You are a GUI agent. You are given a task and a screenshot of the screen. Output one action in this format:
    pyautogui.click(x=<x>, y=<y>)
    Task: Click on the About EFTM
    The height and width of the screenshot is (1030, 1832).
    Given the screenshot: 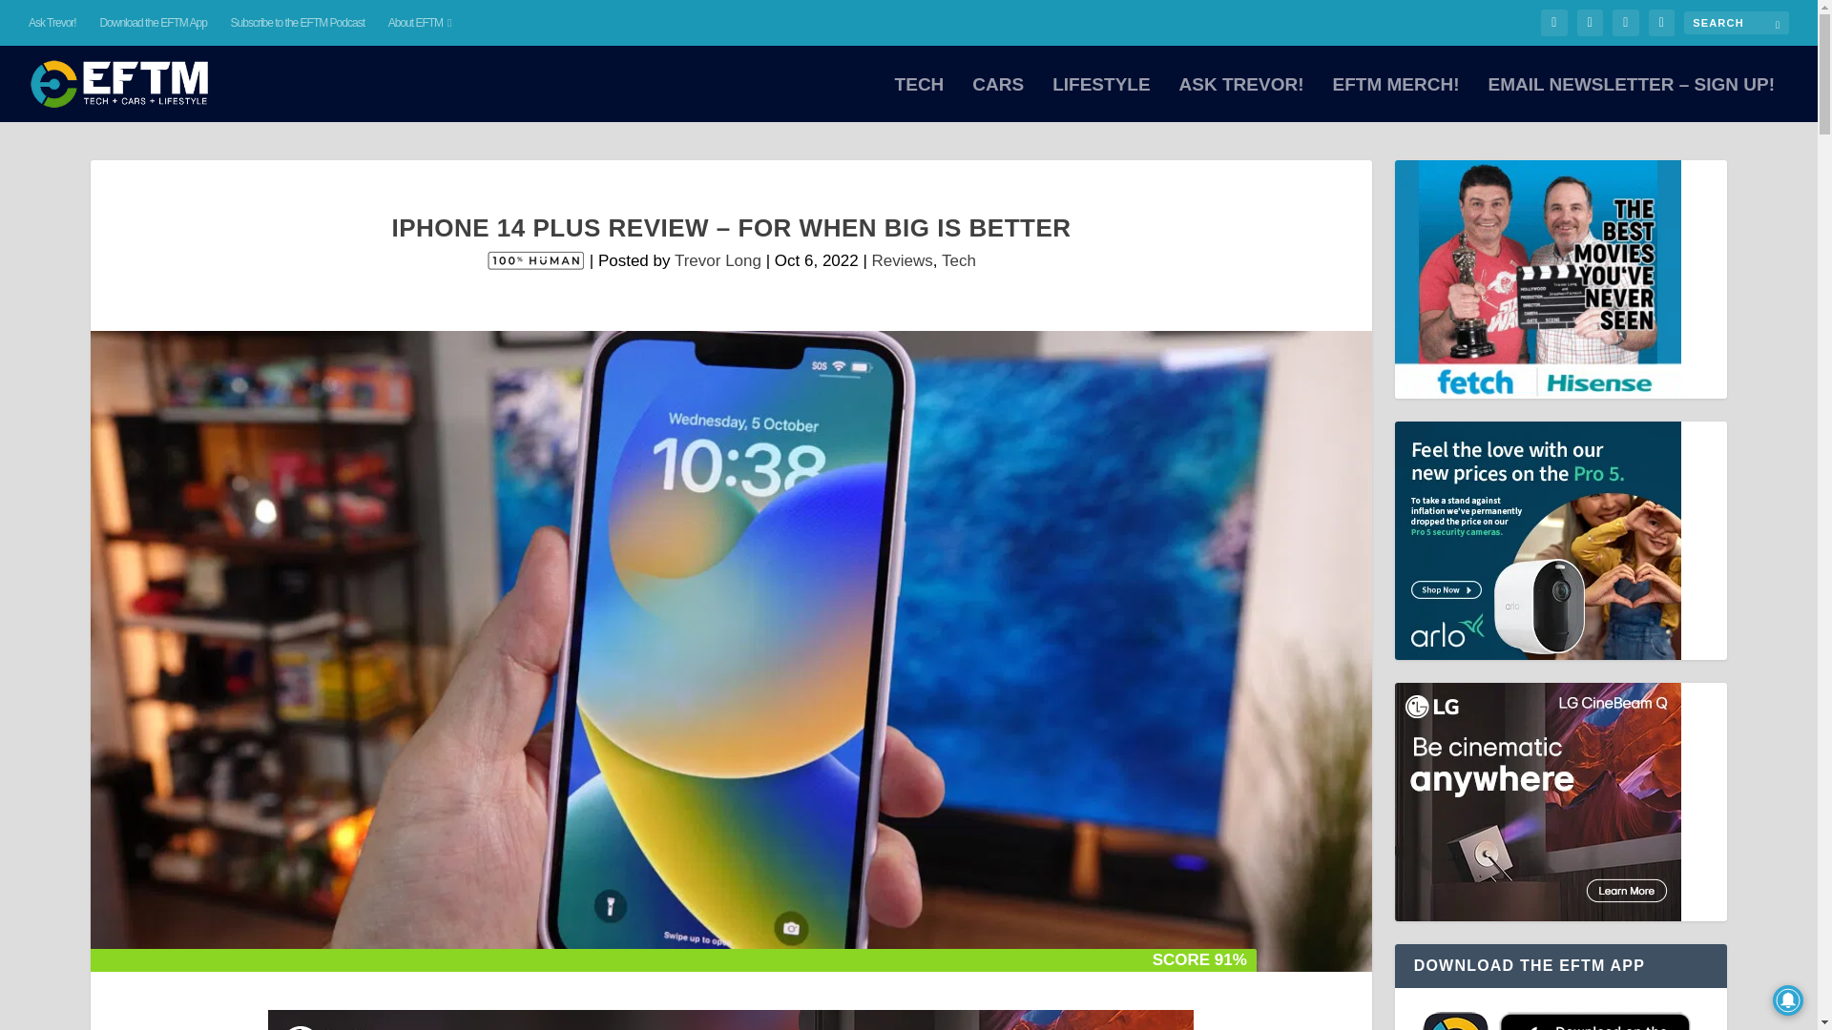 What is the action you would take?
    pyautogui.click(x=420, y=23)
    